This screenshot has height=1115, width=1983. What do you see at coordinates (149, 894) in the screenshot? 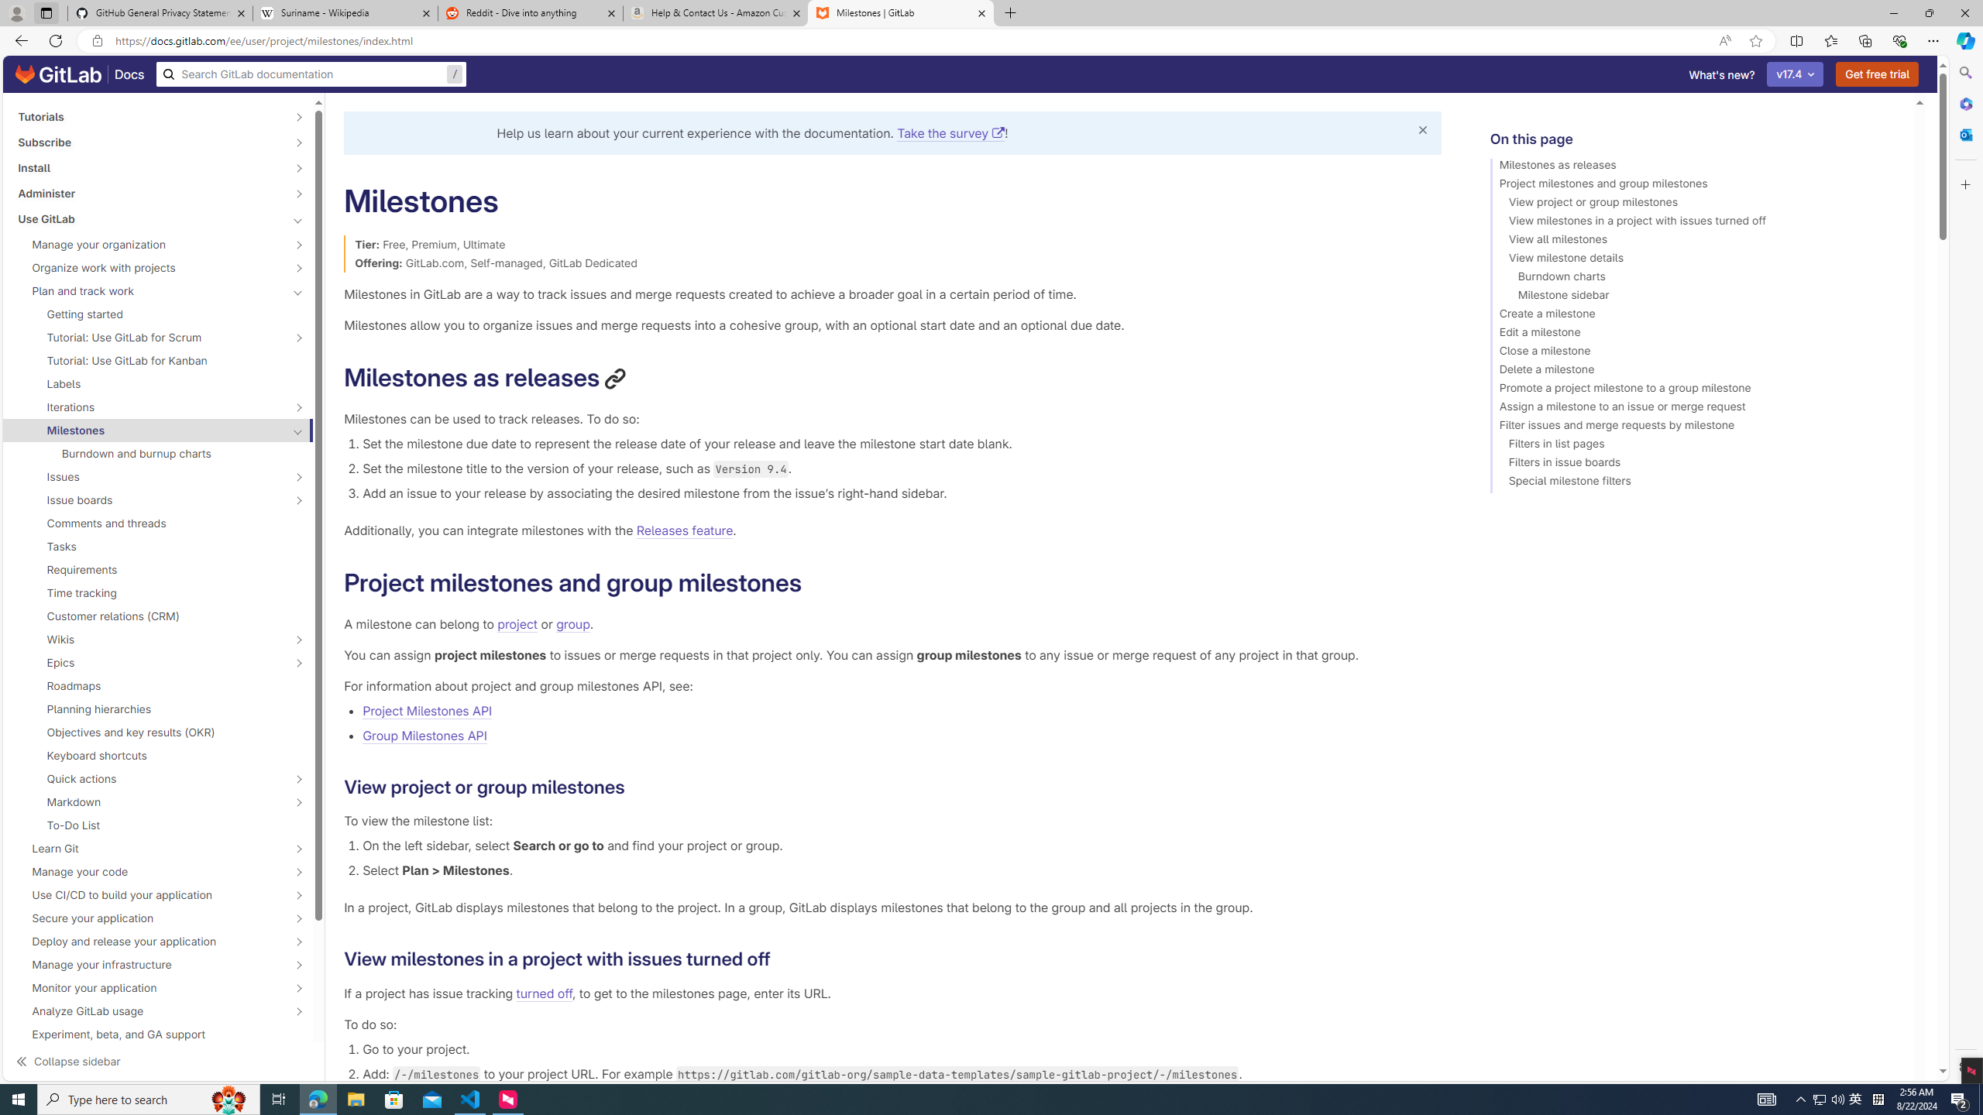
I see `Use CI/CD to build your application` at bounding box center [149, 894].